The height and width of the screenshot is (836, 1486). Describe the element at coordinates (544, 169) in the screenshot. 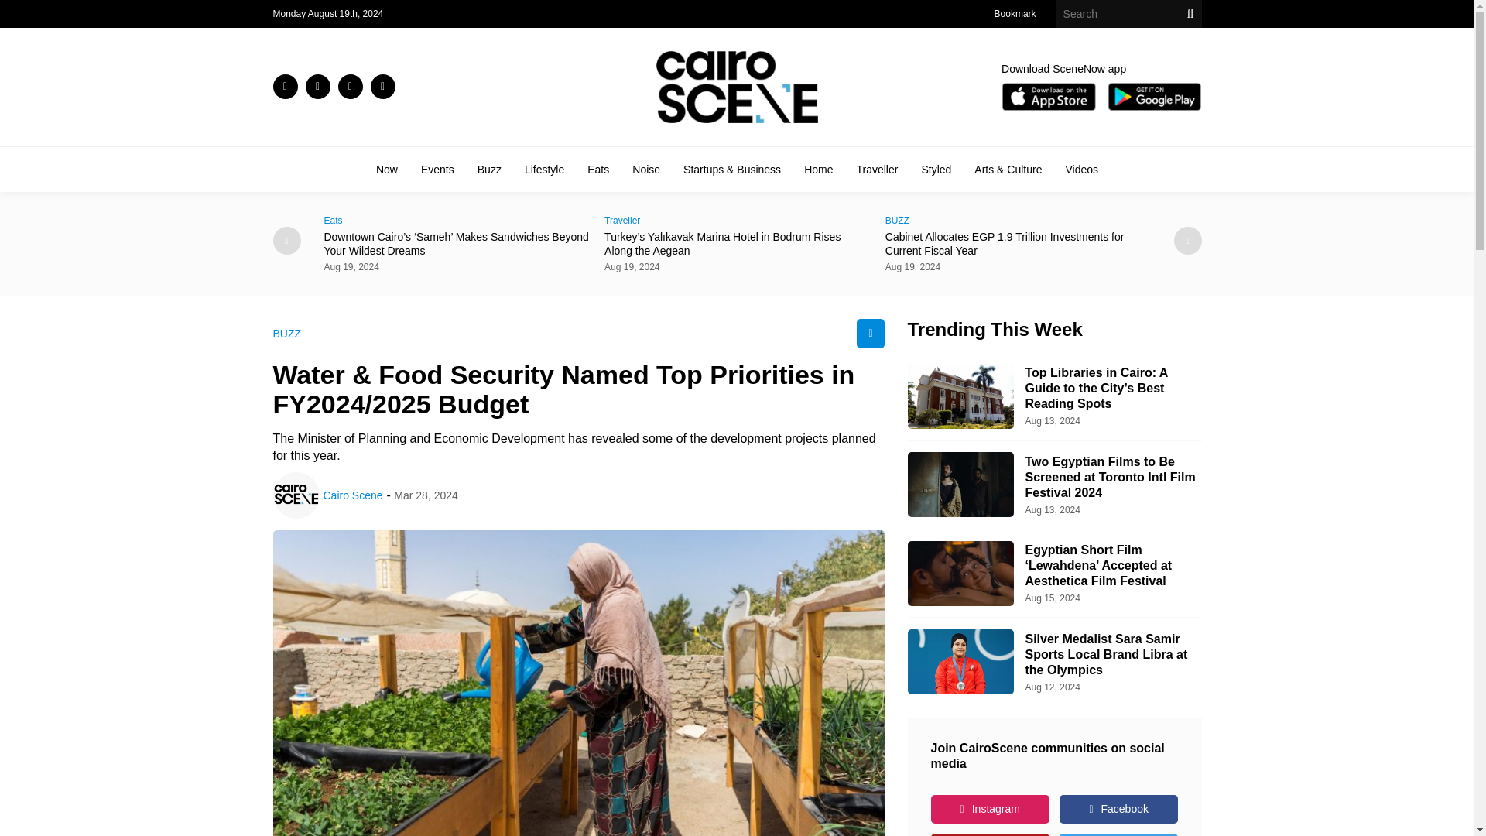

I see `Lifestyle` at that location.